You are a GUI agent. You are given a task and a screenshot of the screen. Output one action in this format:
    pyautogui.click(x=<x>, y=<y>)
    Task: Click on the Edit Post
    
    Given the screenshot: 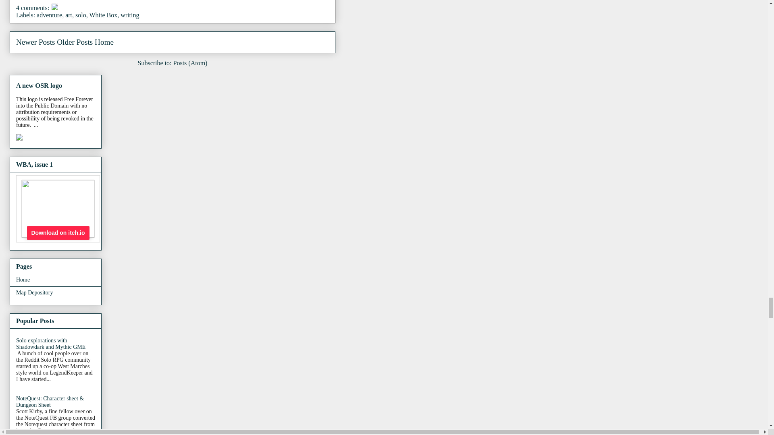 What is the action you would take?
    pyautogui.click(x=54, y=8)
    